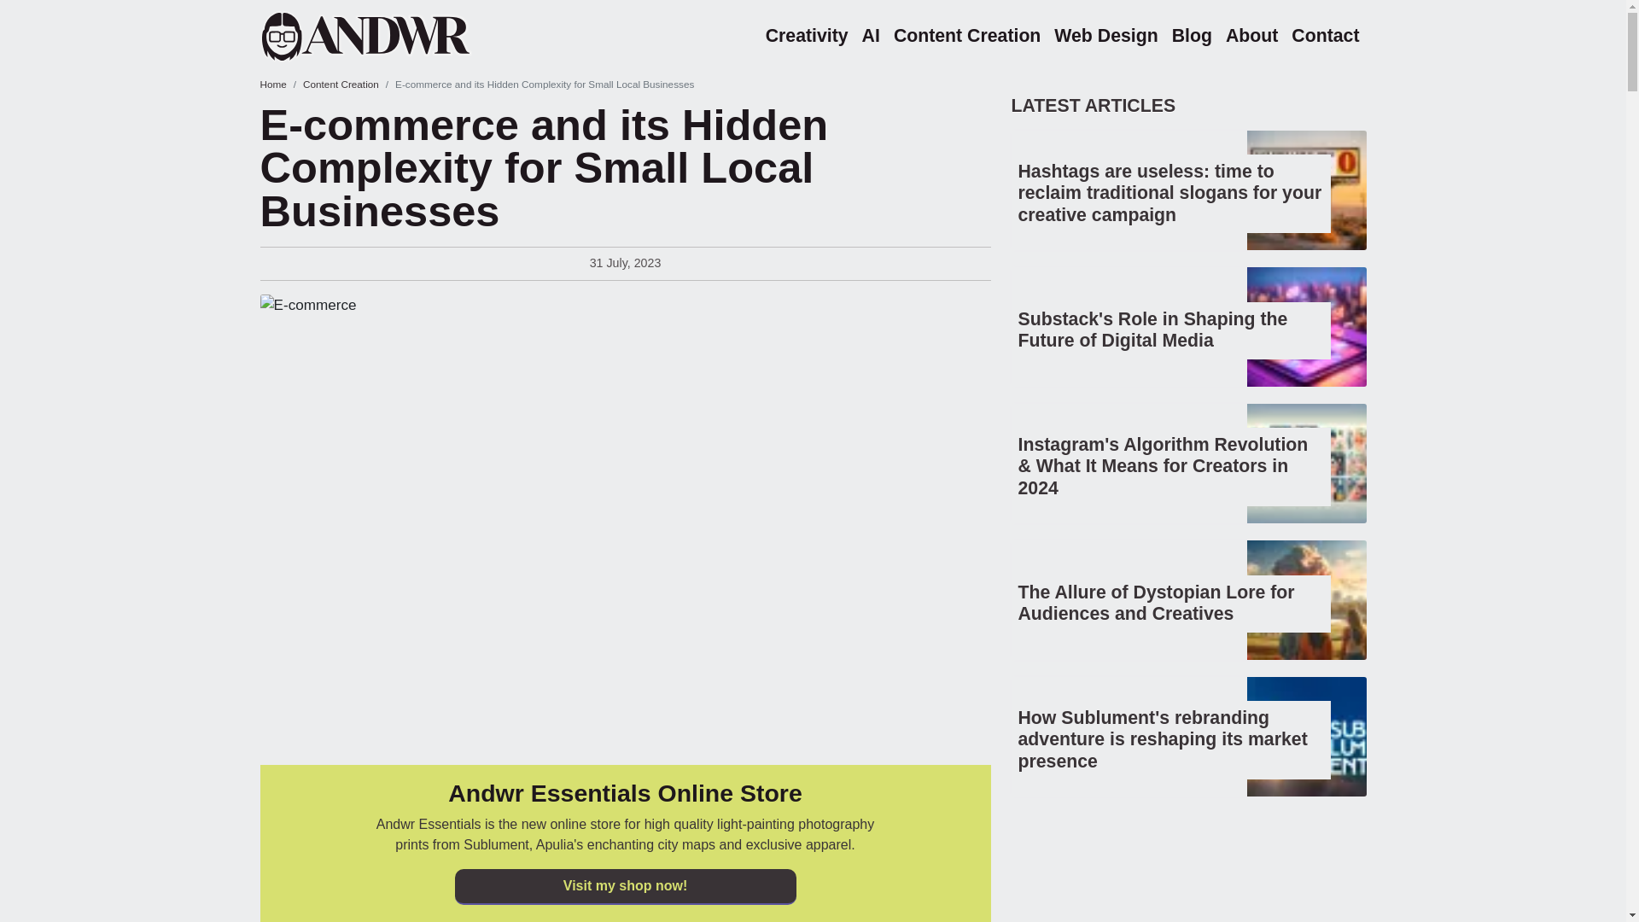  Describe the element at coordinates (271, 84) in the screenshot. I see `Home` at that location.